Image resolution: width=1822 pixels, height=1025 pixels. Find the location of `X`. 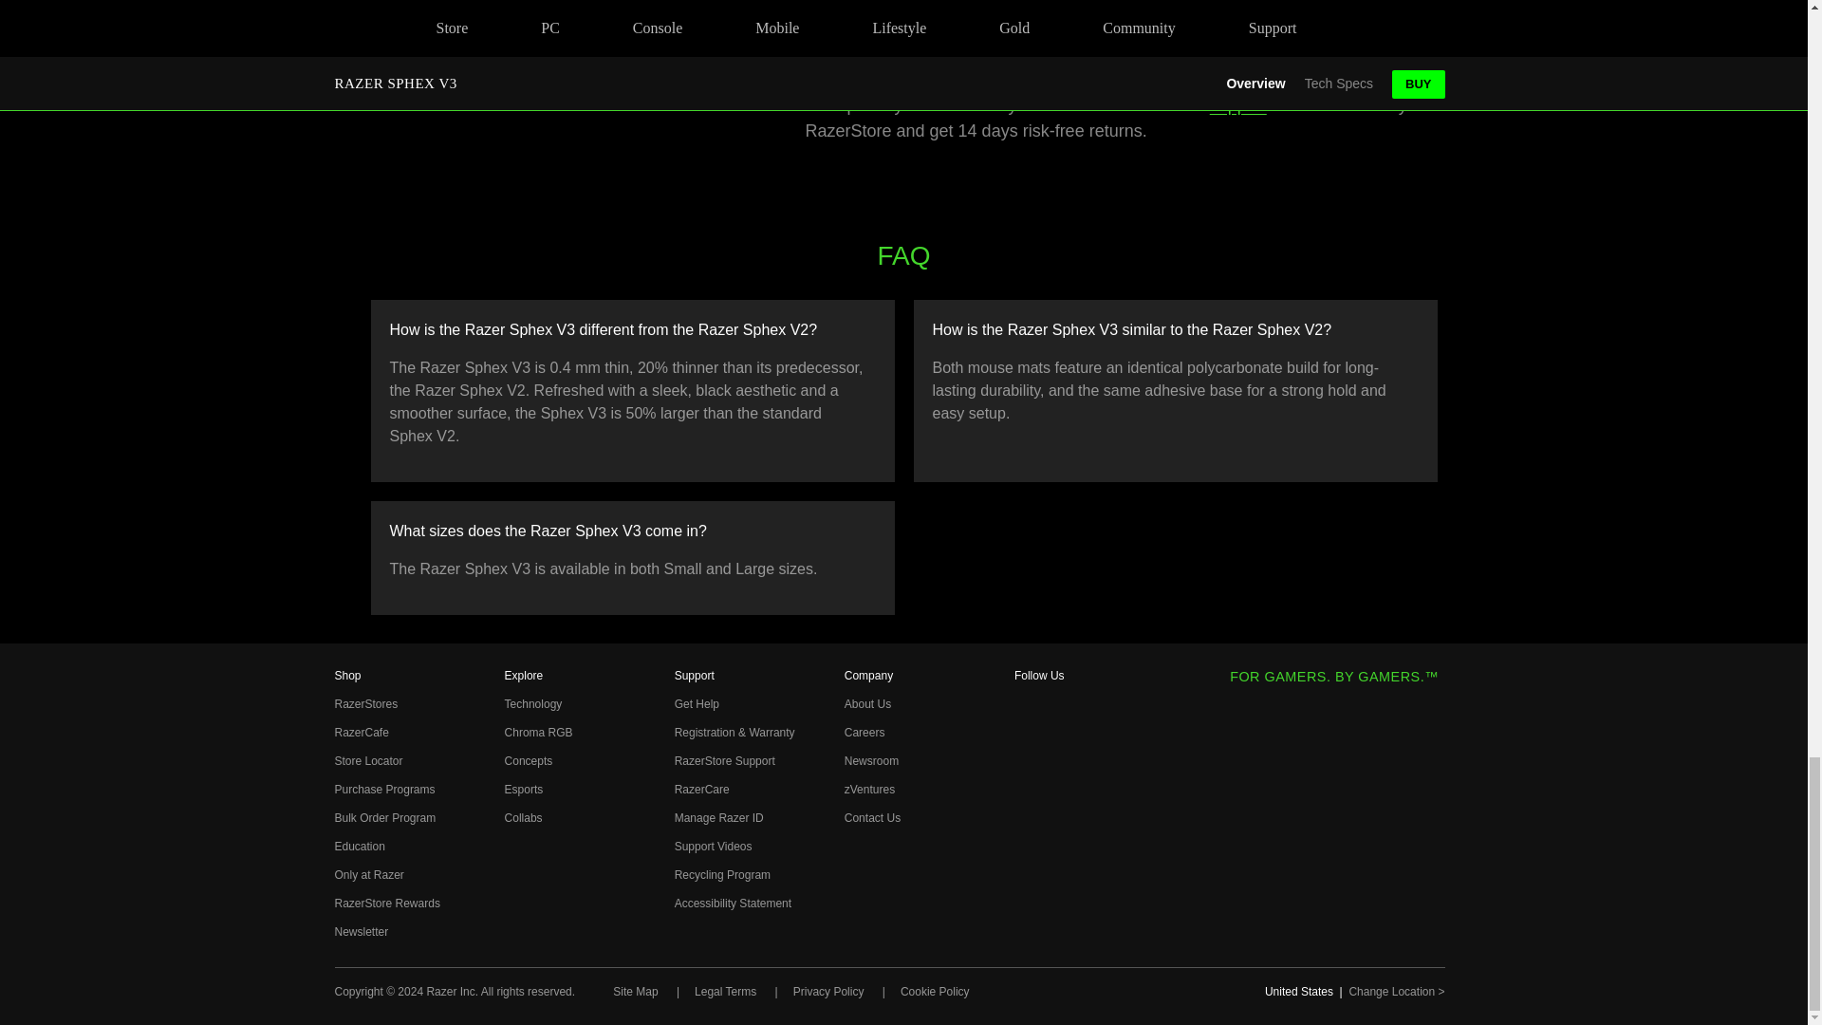

X is located at coordinates (1027, 802).